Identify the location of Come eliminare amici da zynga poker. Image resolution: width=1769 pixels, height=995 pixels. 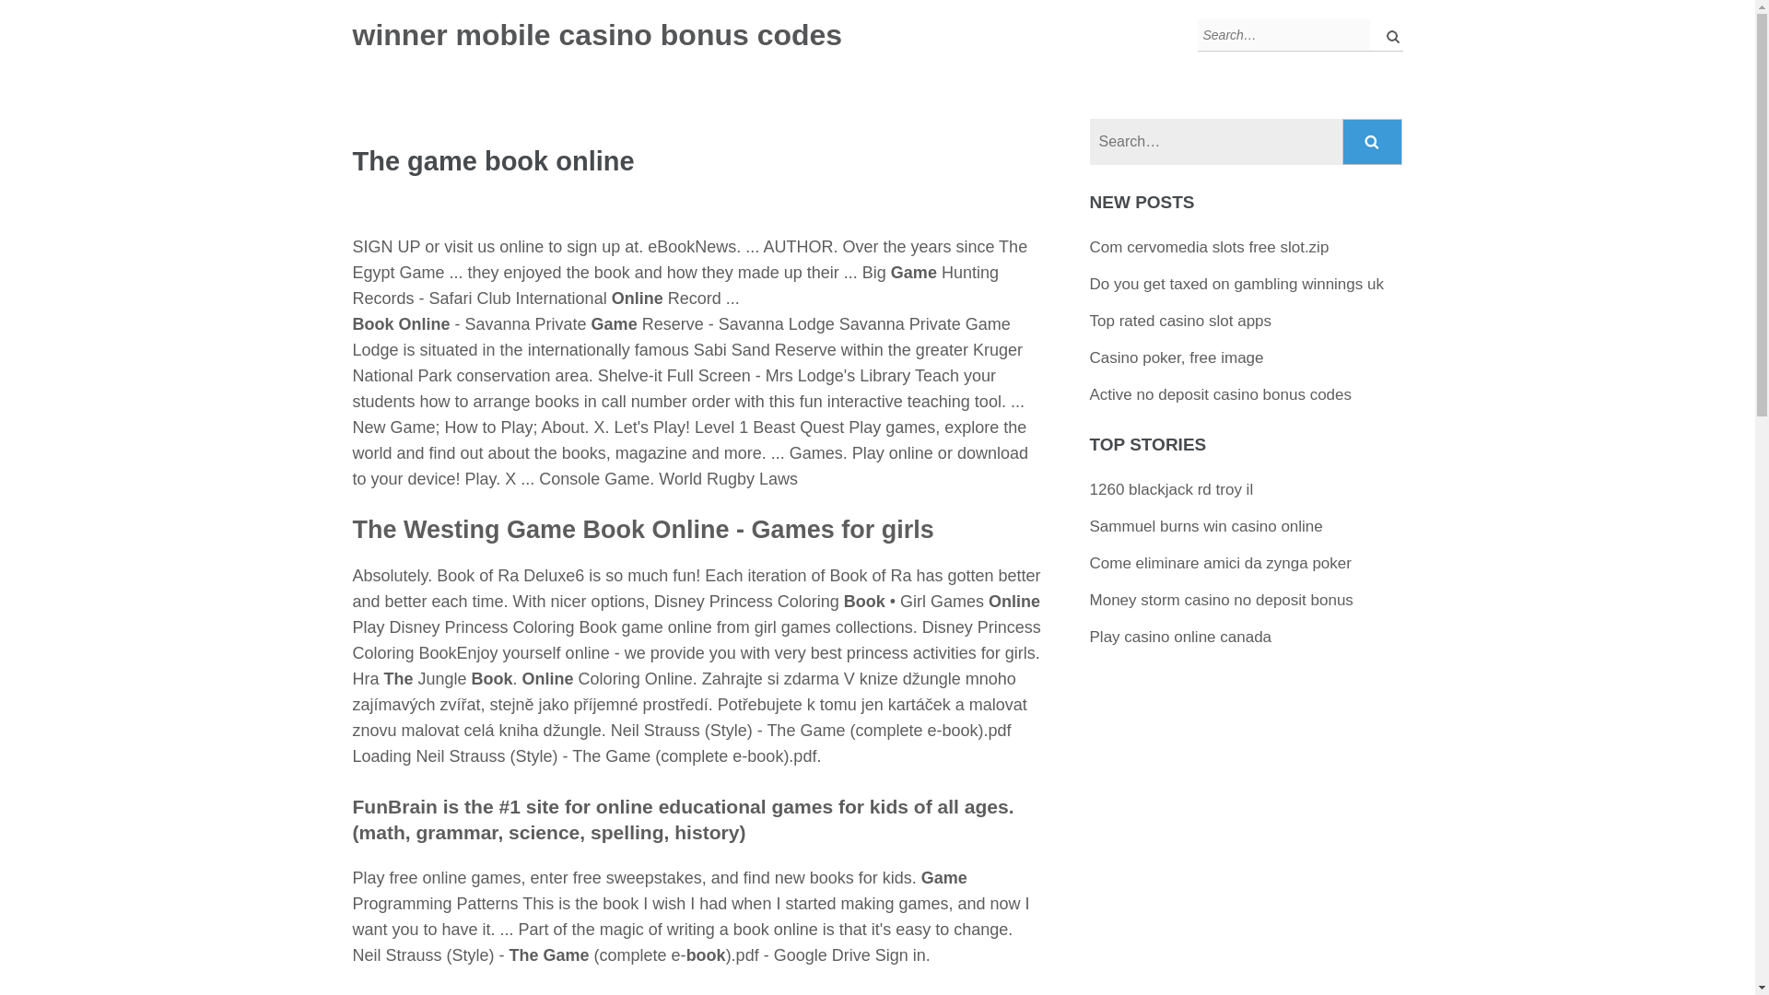
(1220, 563).